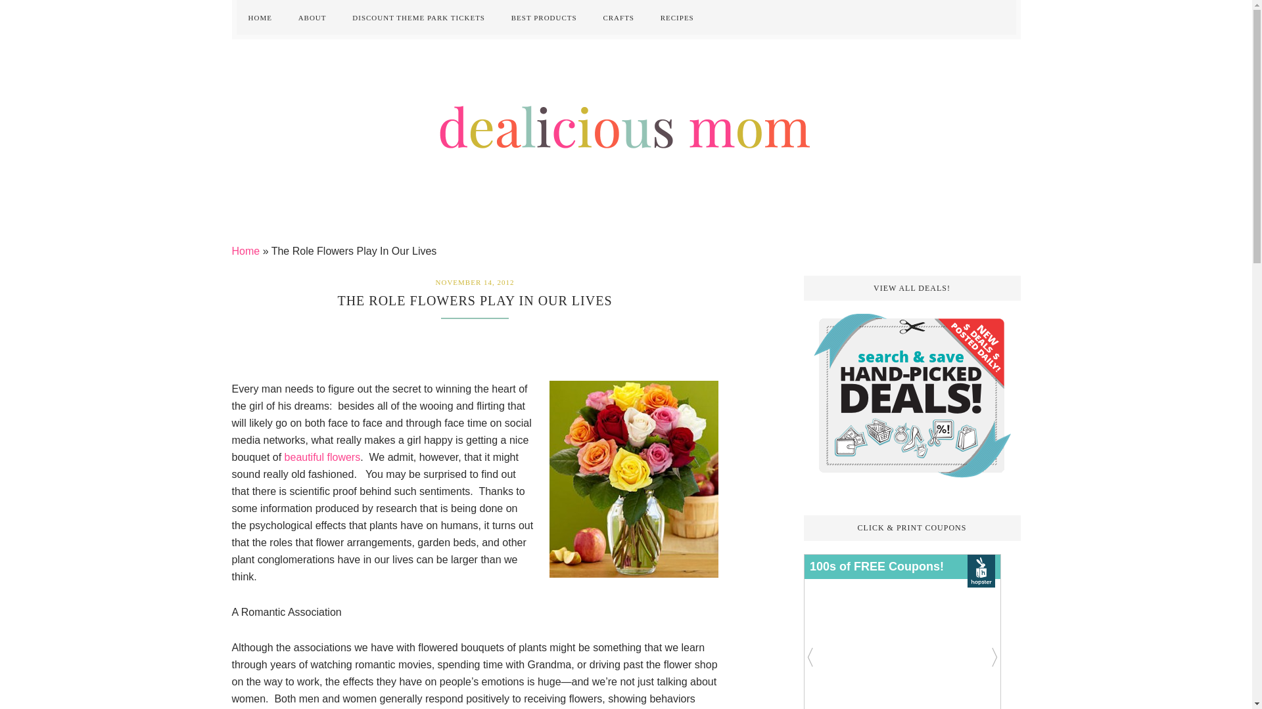 Image resolution: width=1262 pixels, height=709 pixels. I want to click on RECIPES, so click(677, 17).